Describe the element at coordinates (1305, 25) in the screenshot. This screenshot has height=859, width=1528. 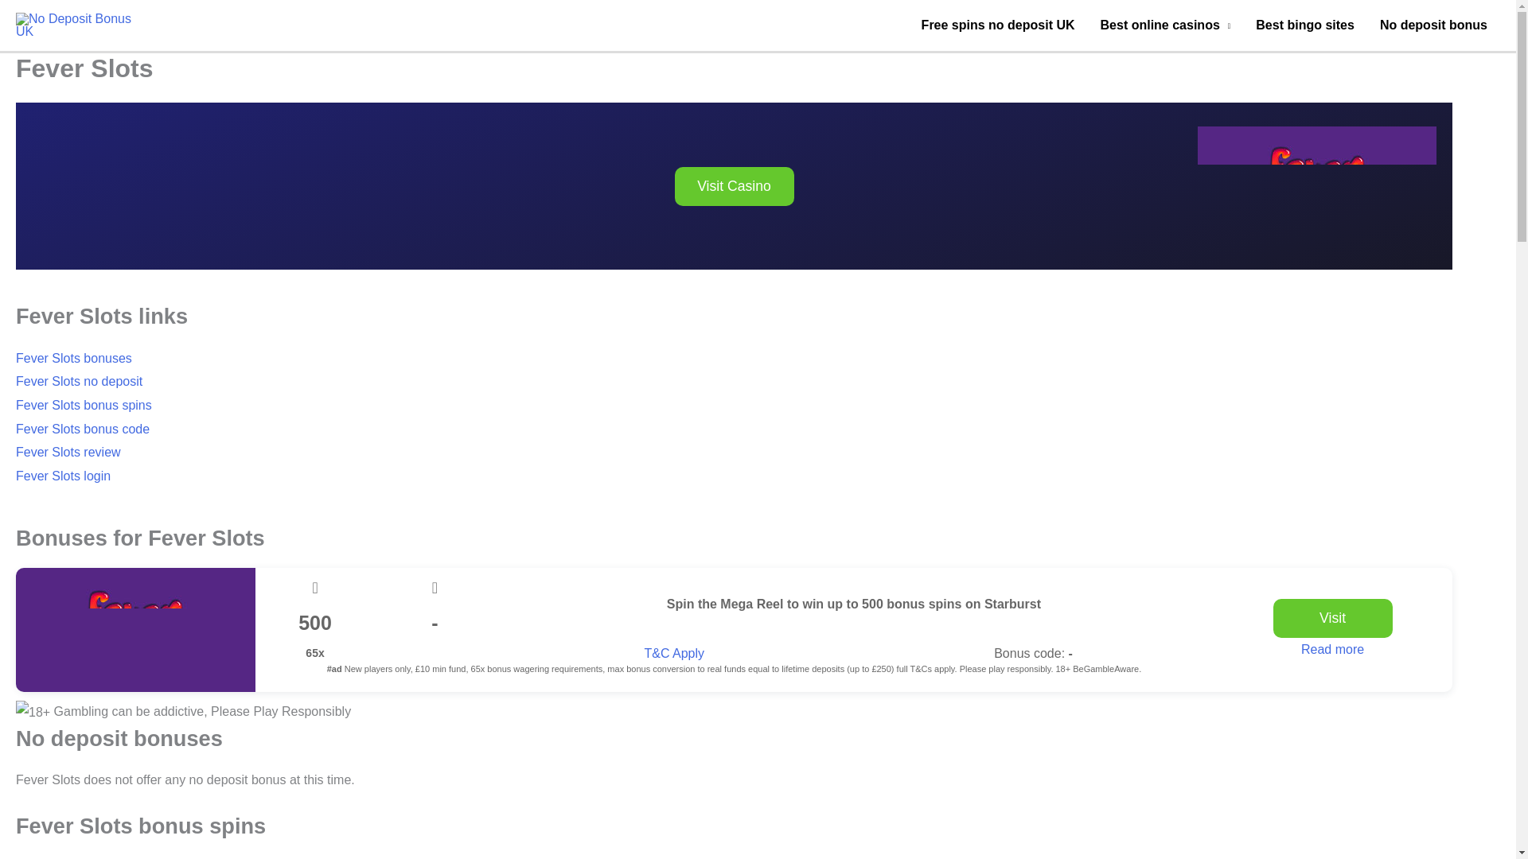
I see `Best bingo sites` at that location.